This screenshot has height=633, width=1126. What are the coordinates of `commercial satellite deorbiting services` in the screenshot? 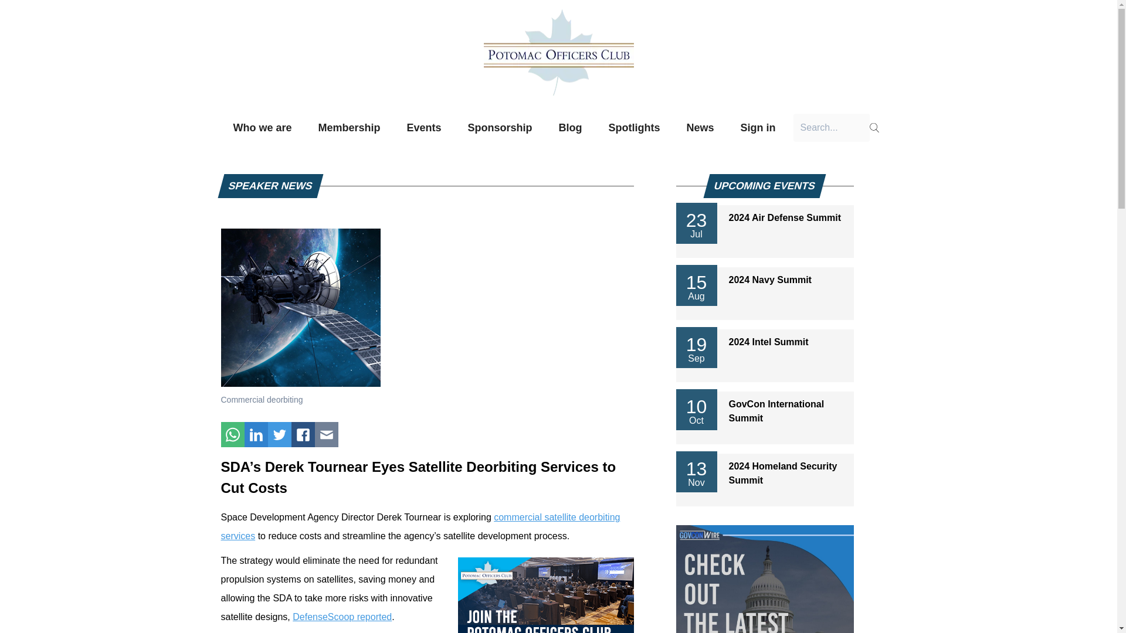 It's located at (420, 526).